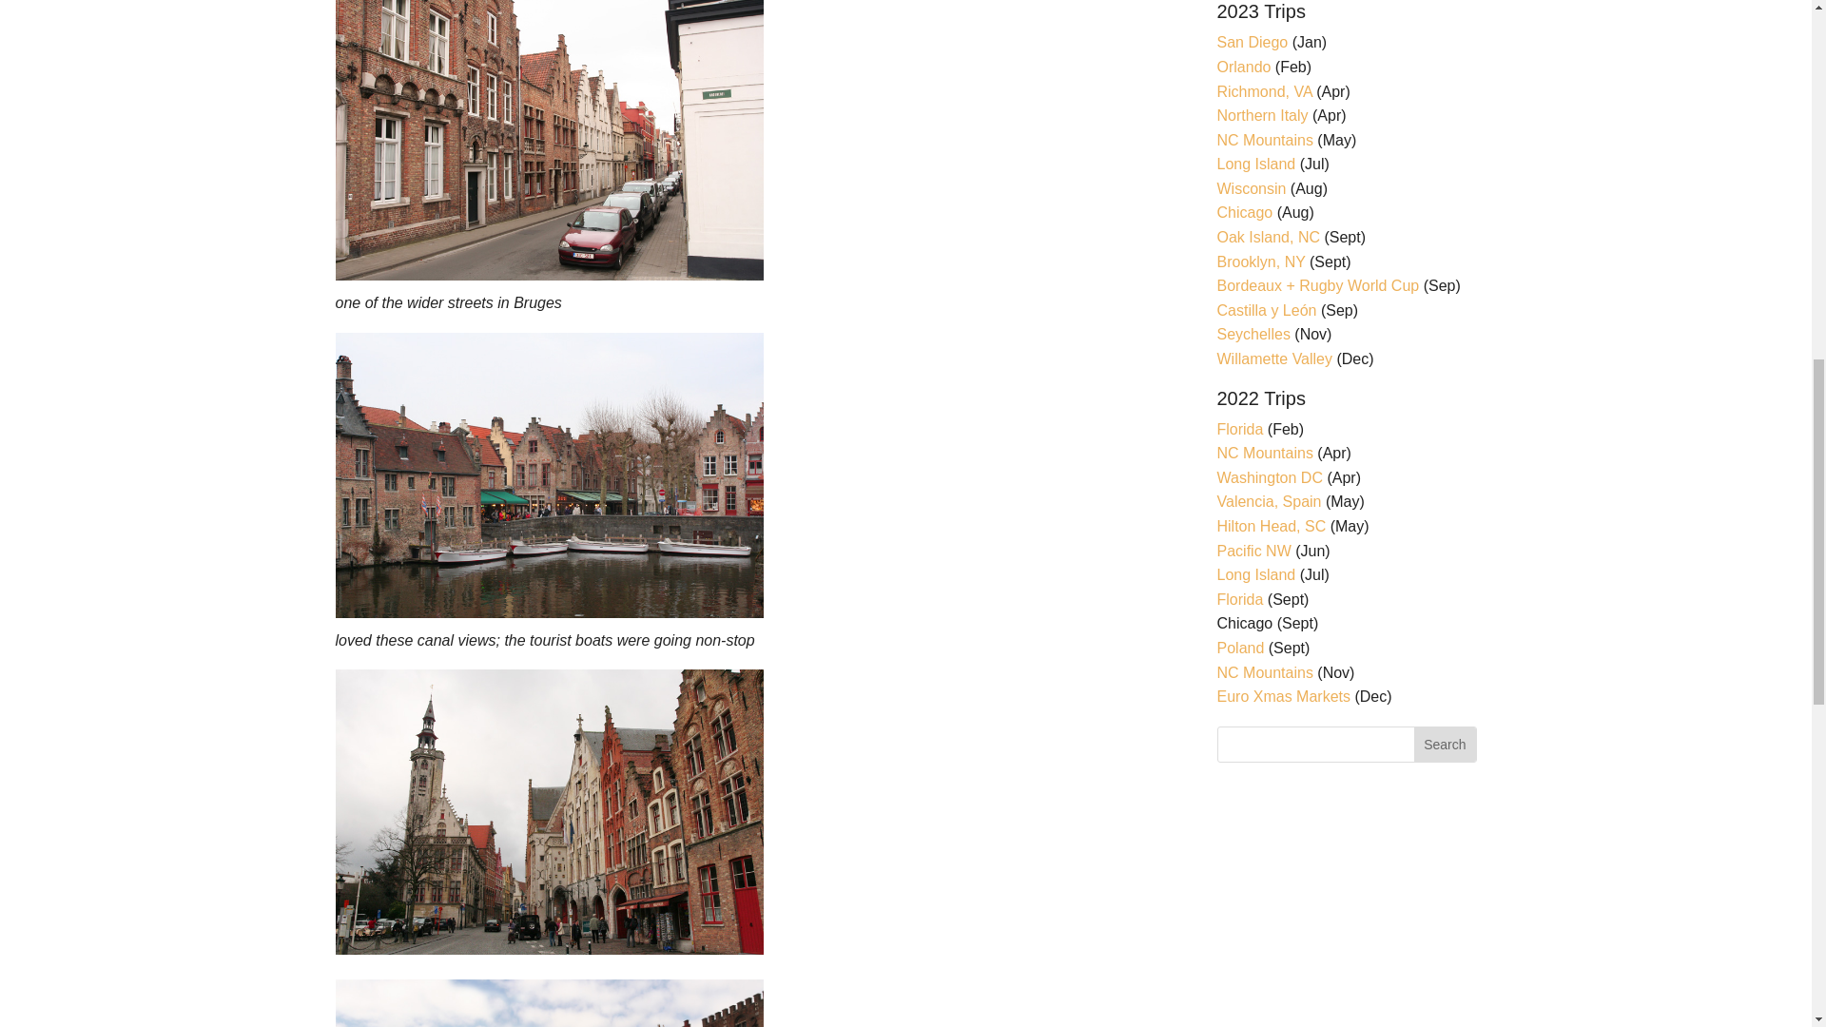  What do you see at coordinates (1253, 42) in the screenshot?
I see `San Diego` at bounding box center [1253, 42].